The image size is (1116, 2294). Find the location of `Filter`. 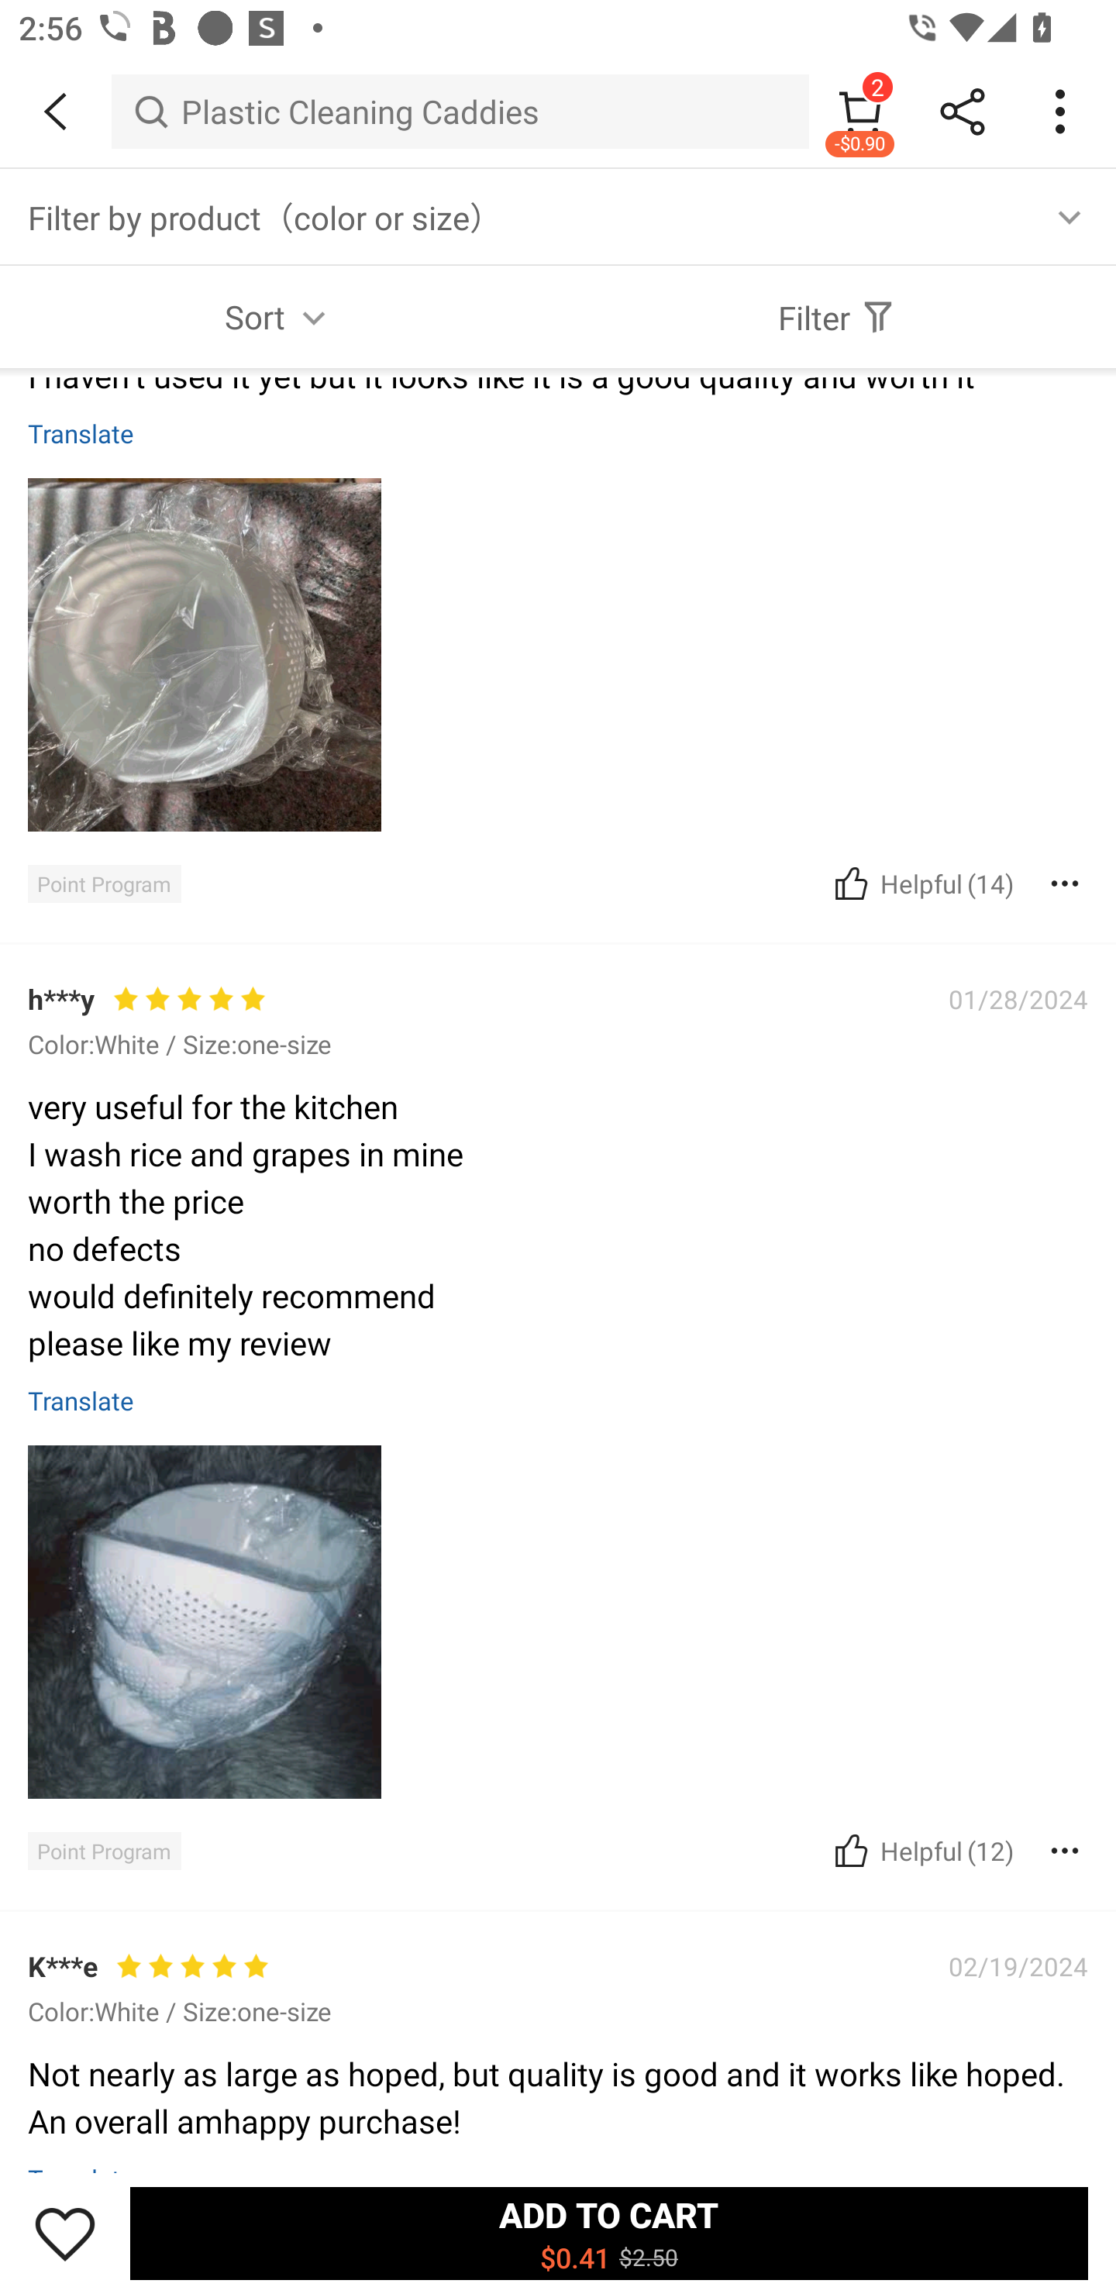

Filter is located at coordinates (837, 316).